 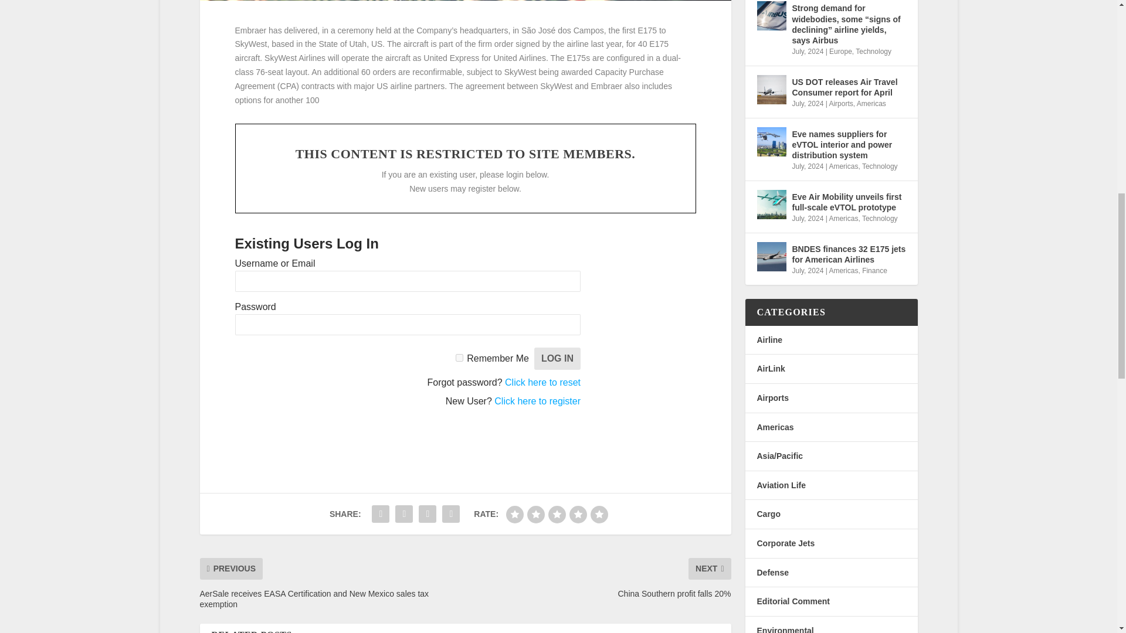 What do you see at coordinates (578, 515) in the screenshot?
I see `good` at bounding box center [578, 515].